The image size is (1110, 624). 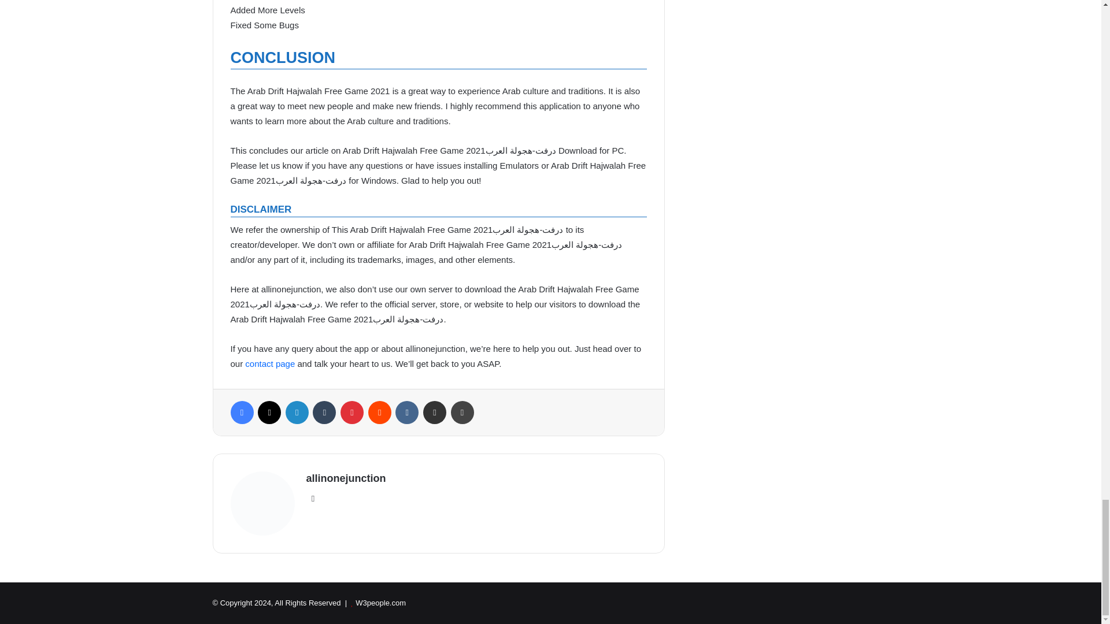 What do you see at coordinates (269, 413) in the screenshot?
I see `X` at bounding box center [269, 413].